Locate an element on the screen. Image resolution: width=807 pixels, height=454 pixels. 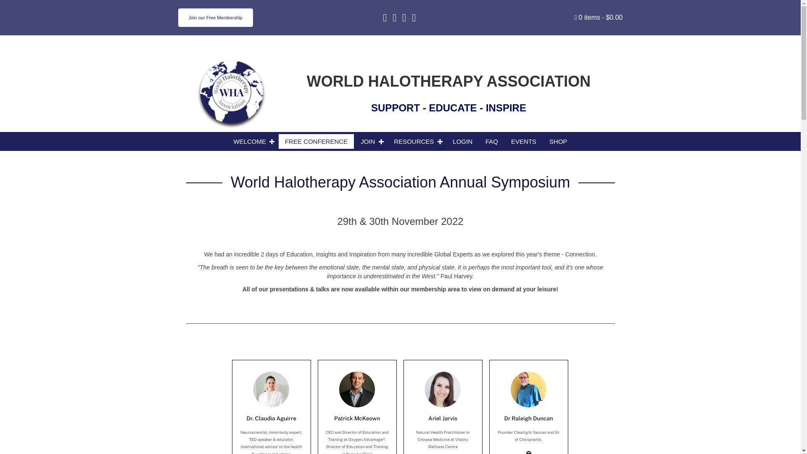
Screenshot 2022-10-21 163402 is located at coordinates (400, 405).